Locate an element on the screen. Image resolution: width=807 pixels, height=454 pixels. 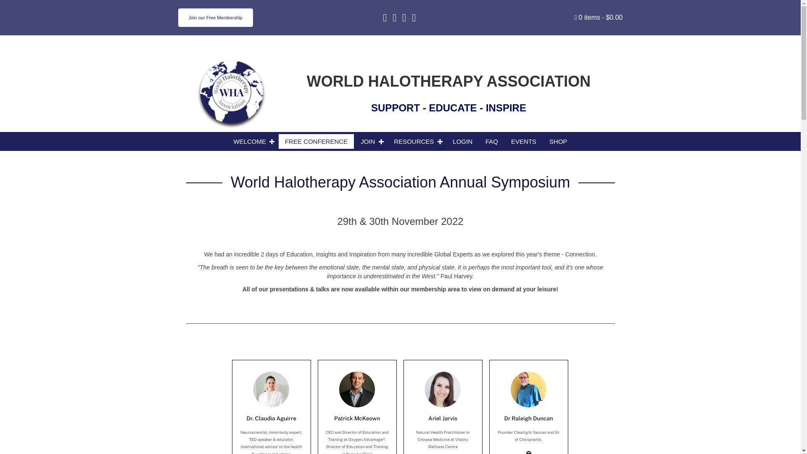
Screenshot 2022-10-21 163402 is located at coordinates (400, 405).